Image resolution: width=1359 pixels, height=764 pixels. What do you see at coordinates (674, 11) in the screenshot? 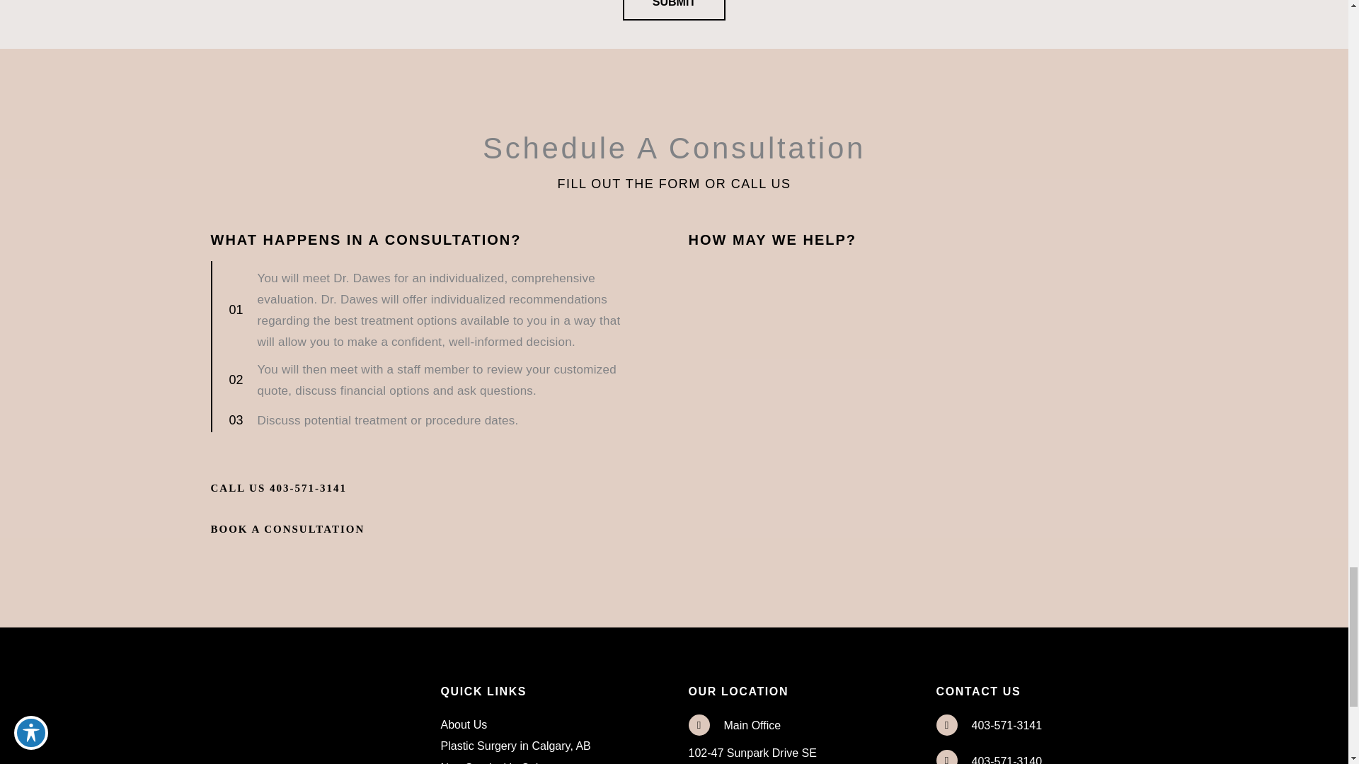
I see `Submit` at bounding box center [674, 11].